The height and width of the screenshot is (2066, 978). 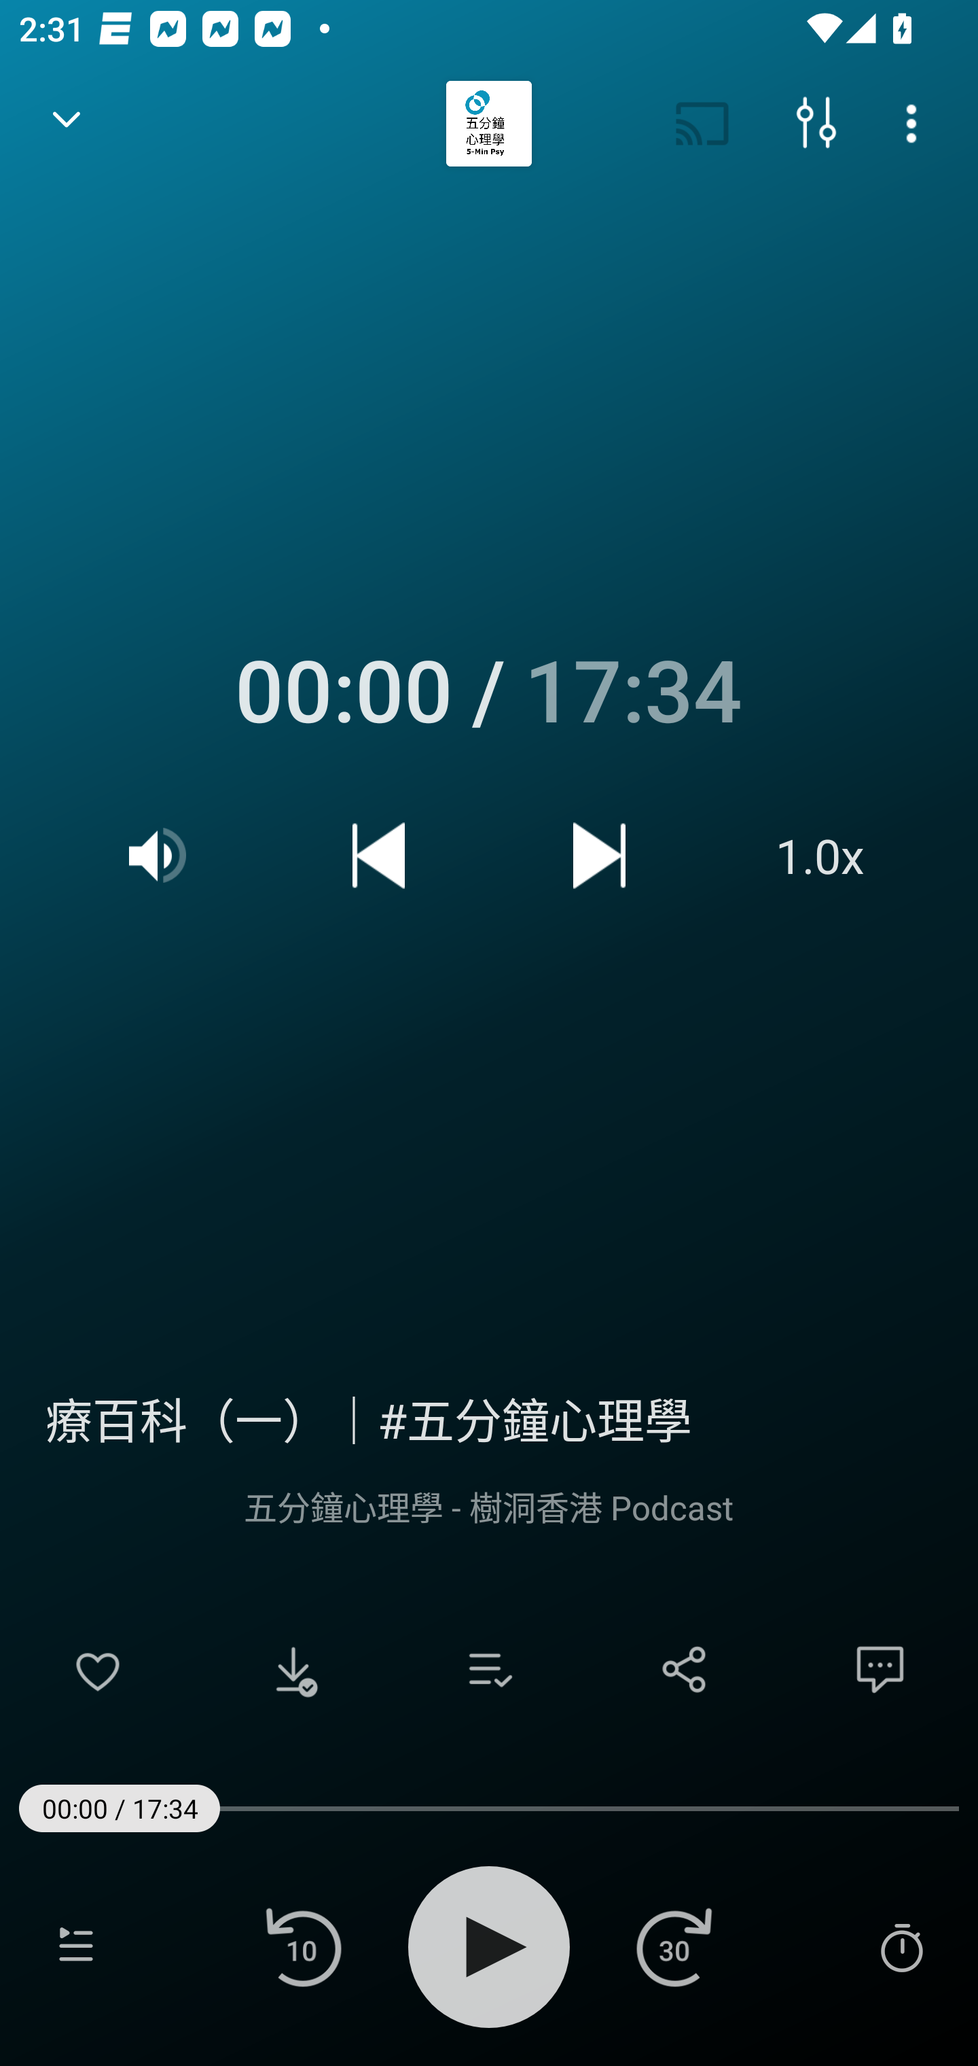 What do you see at coordinates (702, 124) in the screenshot?
I see `Cast. Disconnected` at bounding box center [702, 124].